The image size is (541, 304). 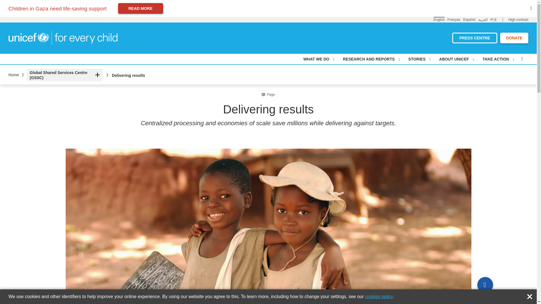 I want to click on READ MORE, so click(x=140, y=8).